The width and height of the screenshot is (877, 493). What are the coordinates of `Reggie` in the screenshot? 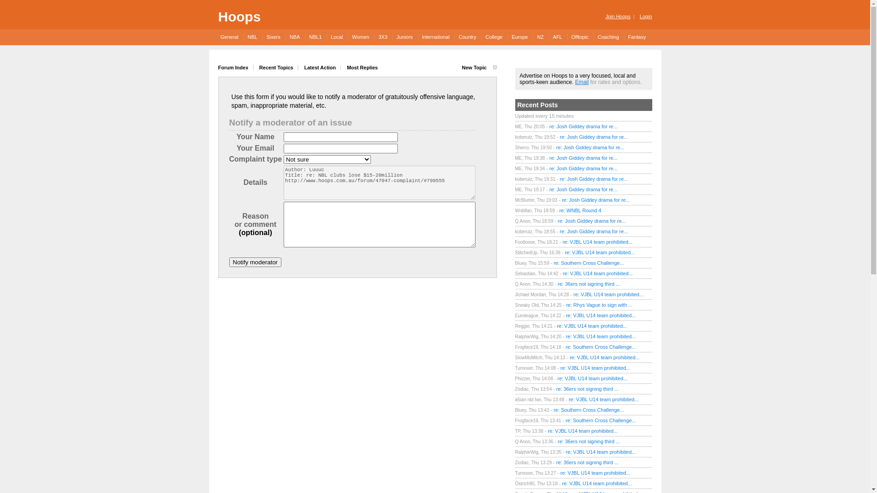 It's located at (523, 326).